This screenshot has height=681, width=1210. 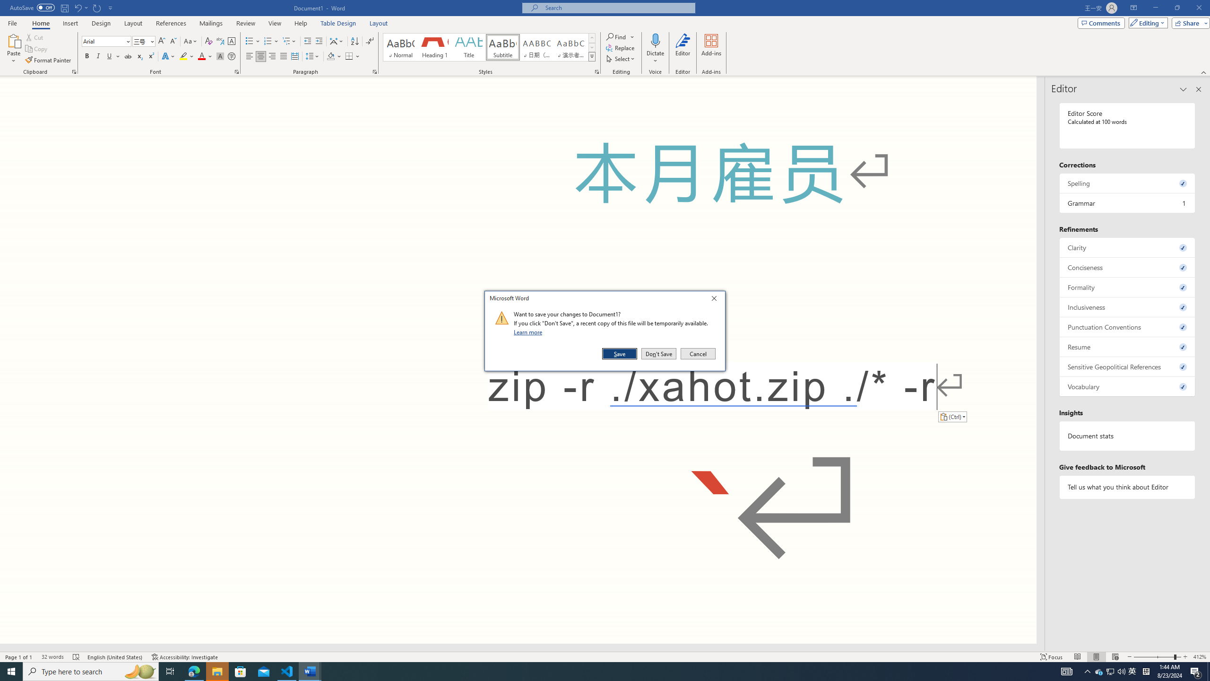 What do you see at coordinates (1200, 657) in the screenshot?
I see `Zoom 412%` at bounding box center [1200, 657].